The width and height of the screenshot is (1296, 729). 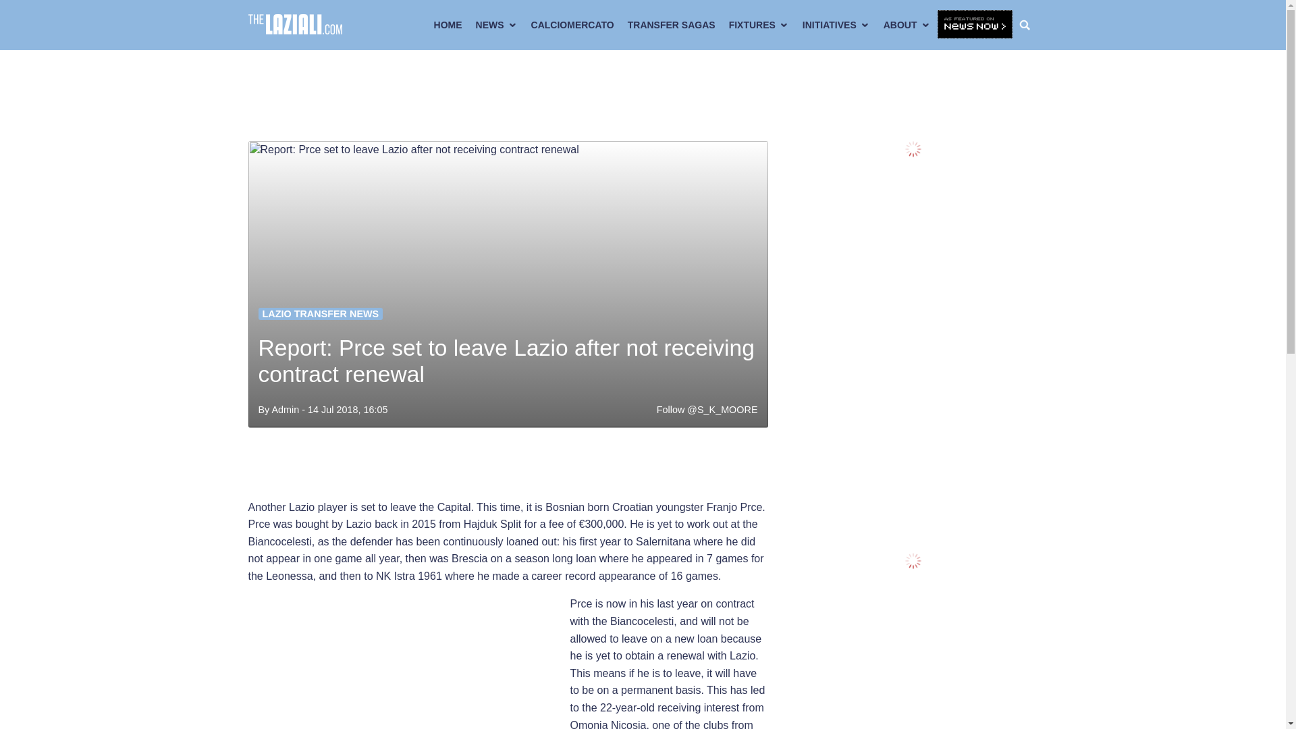 I want to click on HOME, so click(x=448, y=25).